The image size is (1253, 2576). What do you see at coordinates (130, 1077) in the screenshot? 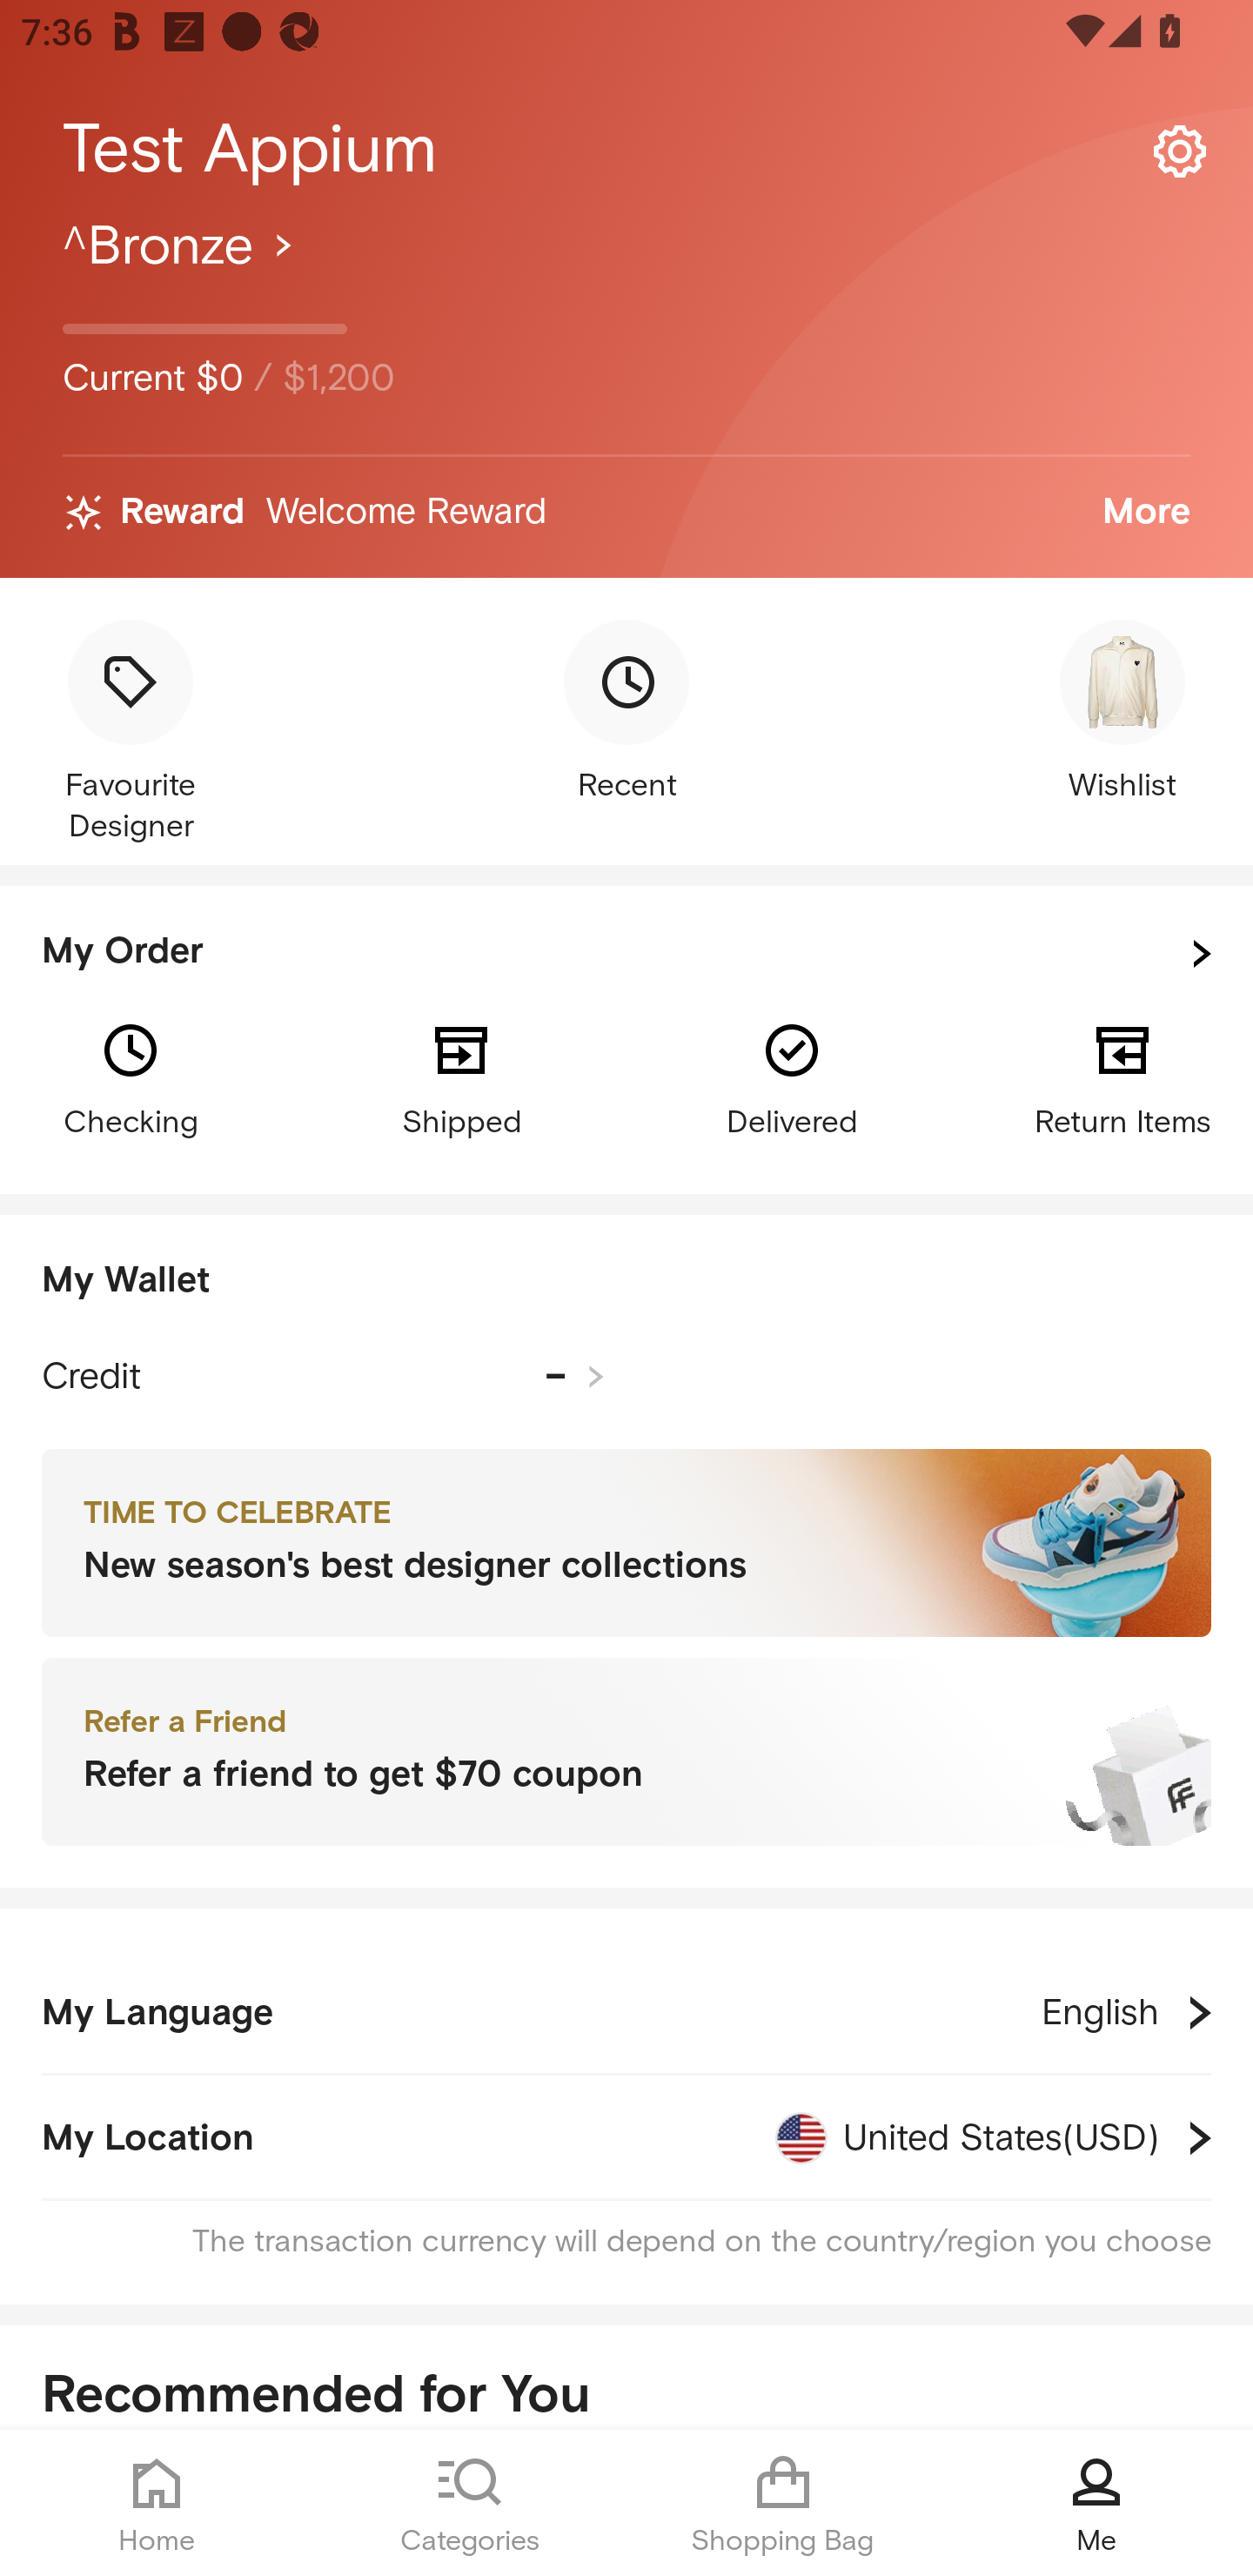
I see `Checking` at bounding box center [130, 1077].